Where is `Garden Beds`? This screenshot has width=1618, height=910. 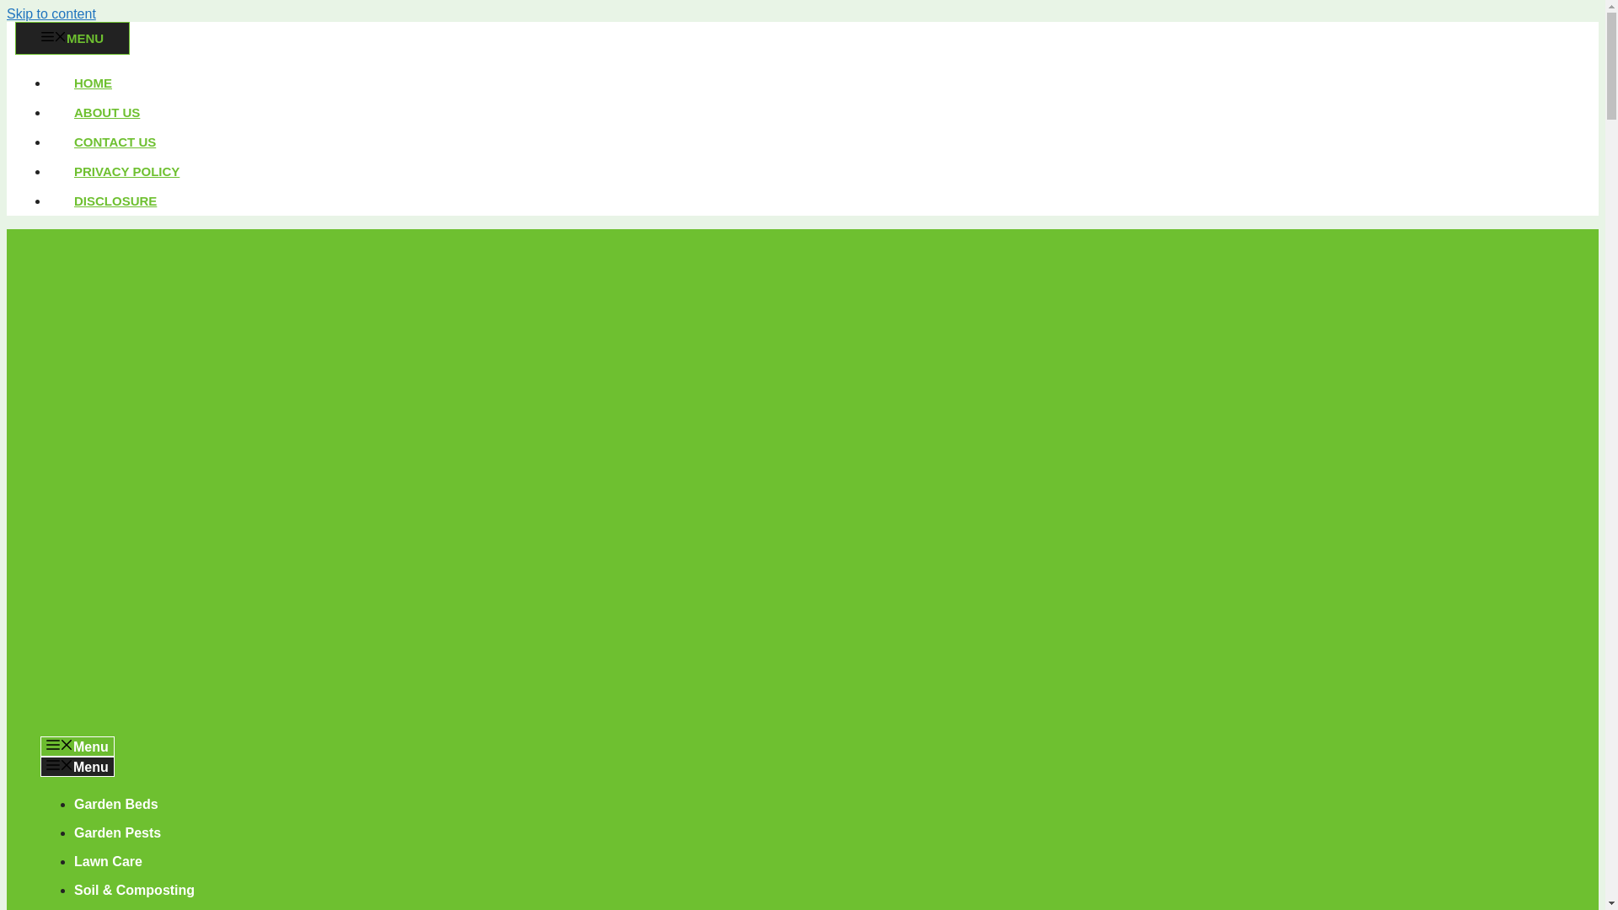 Garden Beds is located at coordinates (116, 804).